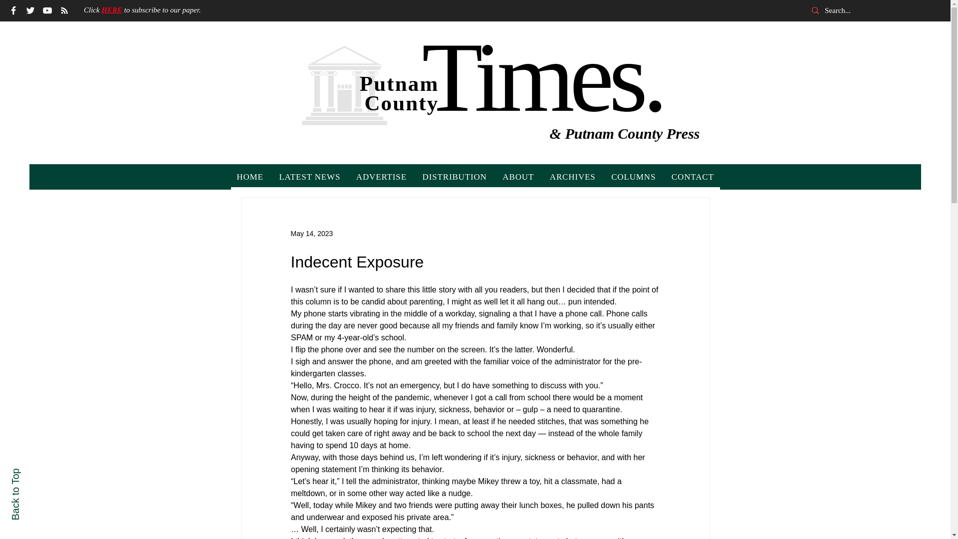  Describe the element at coordinates (112, 10) in the screenshot. I see `HERE` at that location.